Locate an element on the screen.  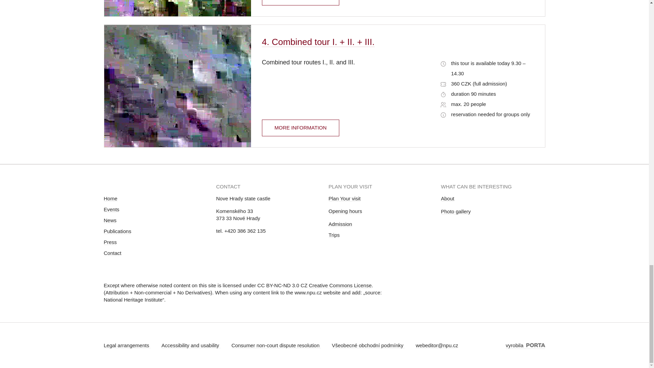
Accessibility and usability  is located at coordinates (191, 345).